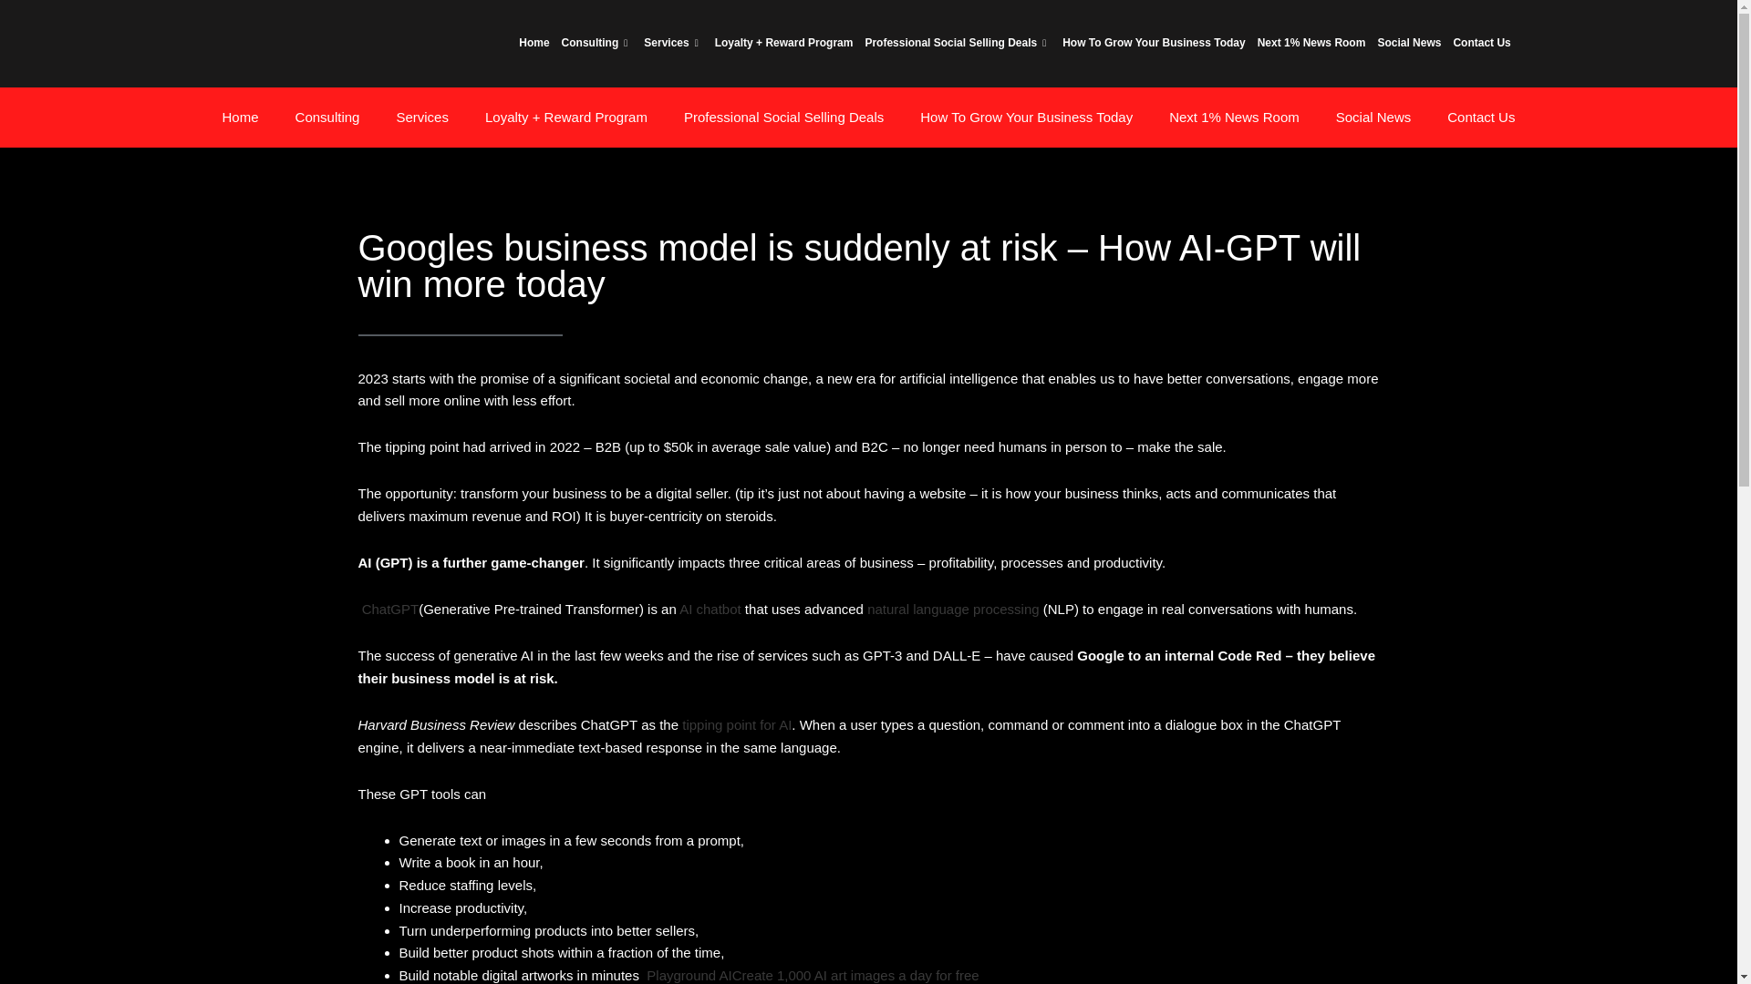 This screenshot has height=984, width=1751. What do you see at coordinates (1153, 44) in the screenshot?
I see `How To Grow Your Business Today` at bounding box center [1153, 44].